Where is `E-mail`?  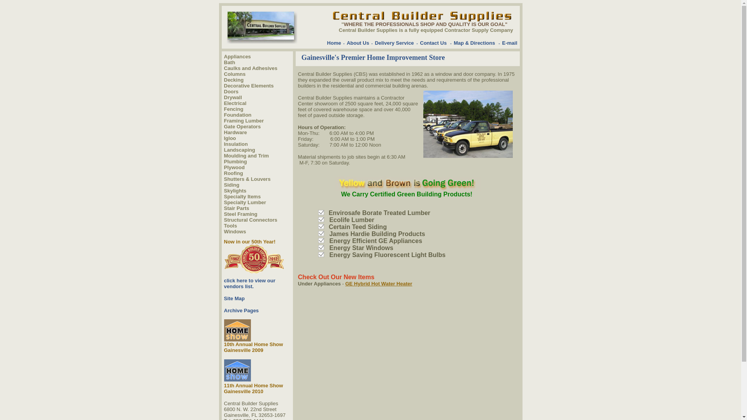
E-mail is located at coordinates (509, 43).